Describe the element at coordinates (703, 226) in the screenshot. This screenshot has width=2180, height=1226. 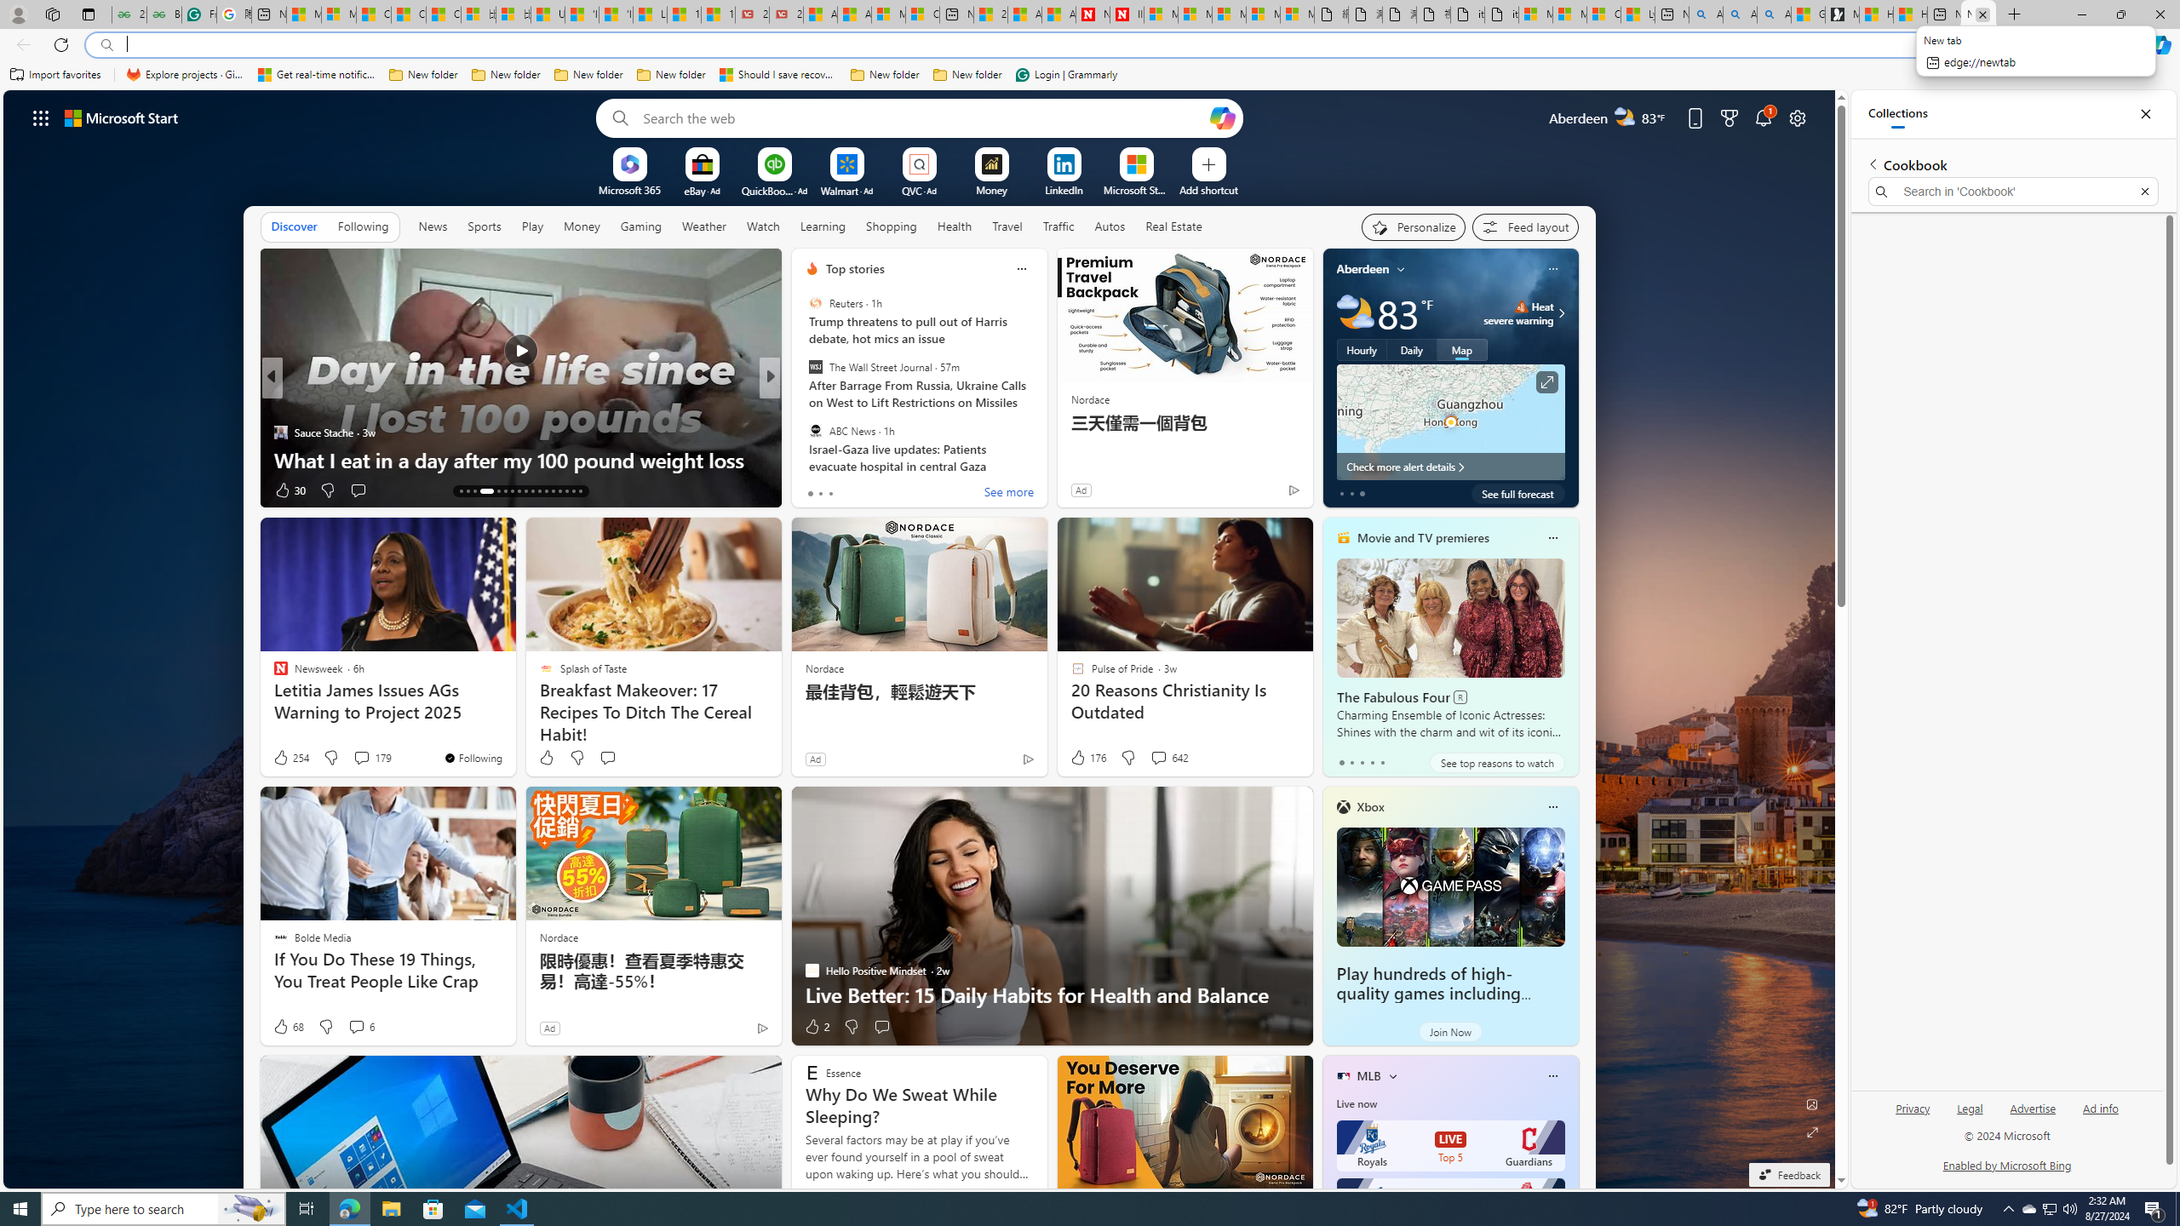
I see `Weather` at that location.